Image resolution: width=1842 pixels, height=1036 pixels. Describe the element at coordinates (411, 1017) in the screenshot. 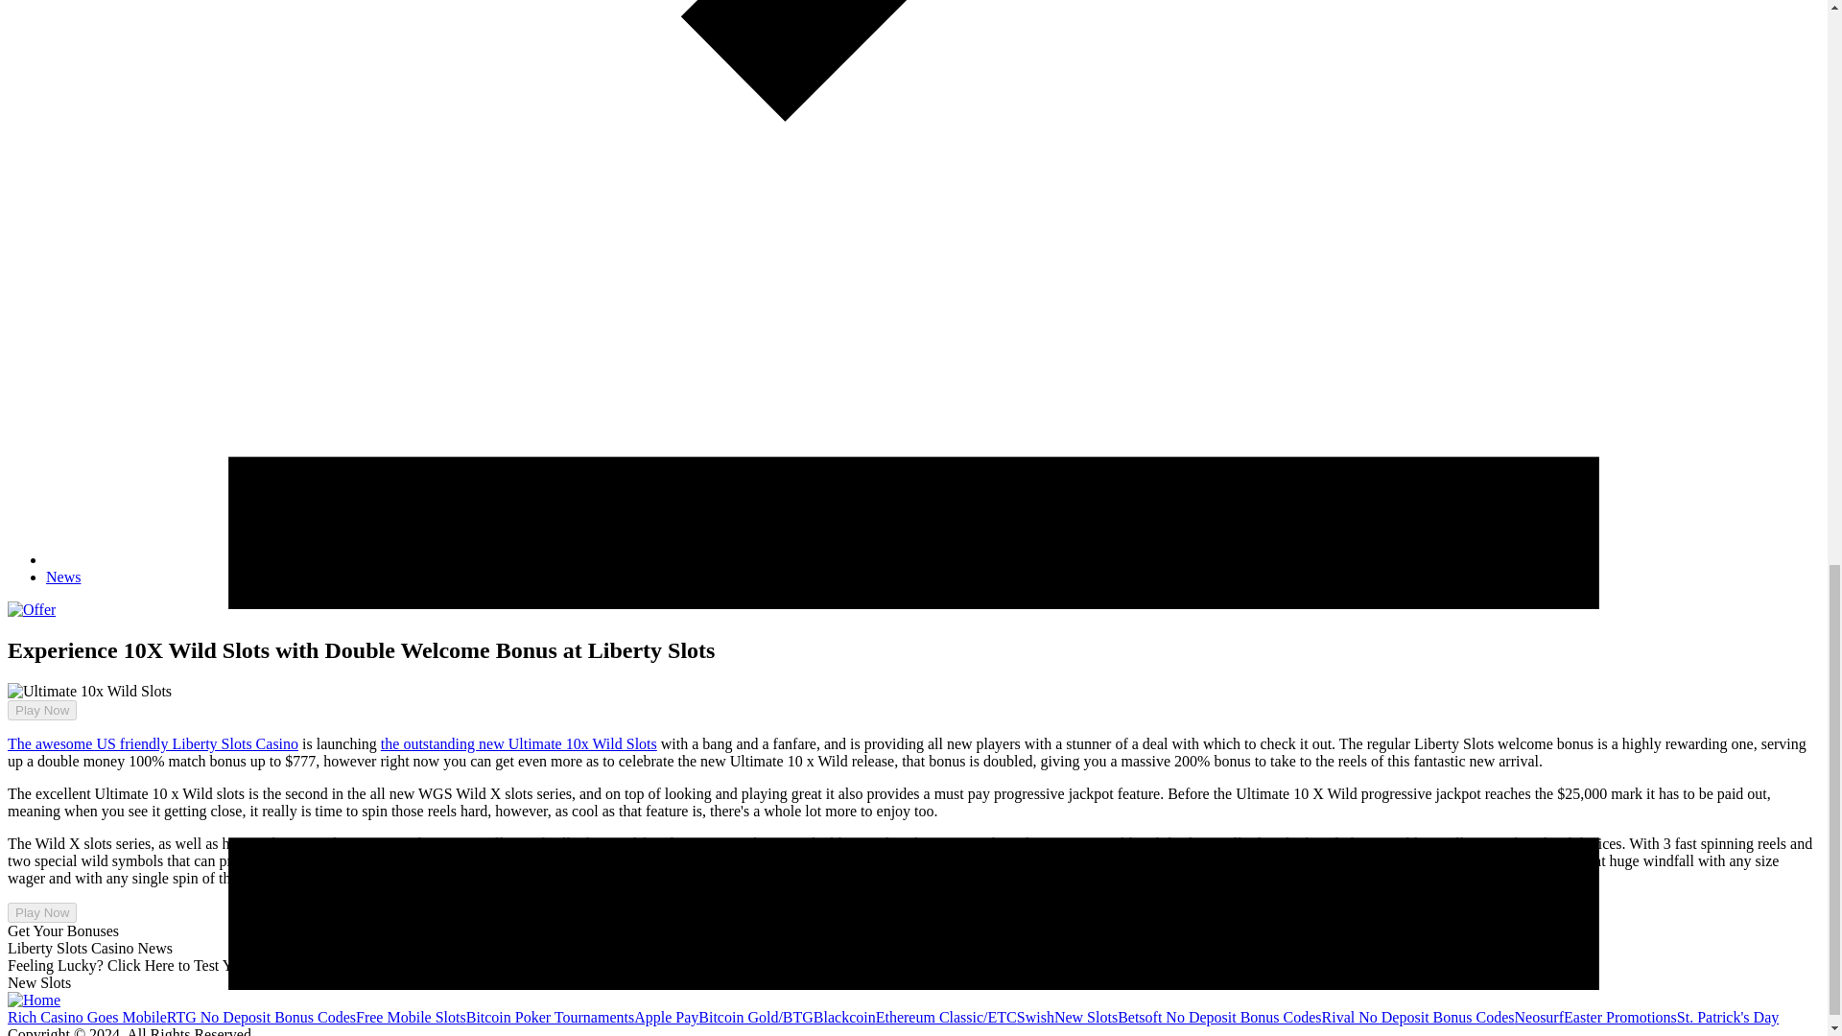

I see `Free Mobile Slots` at that location.